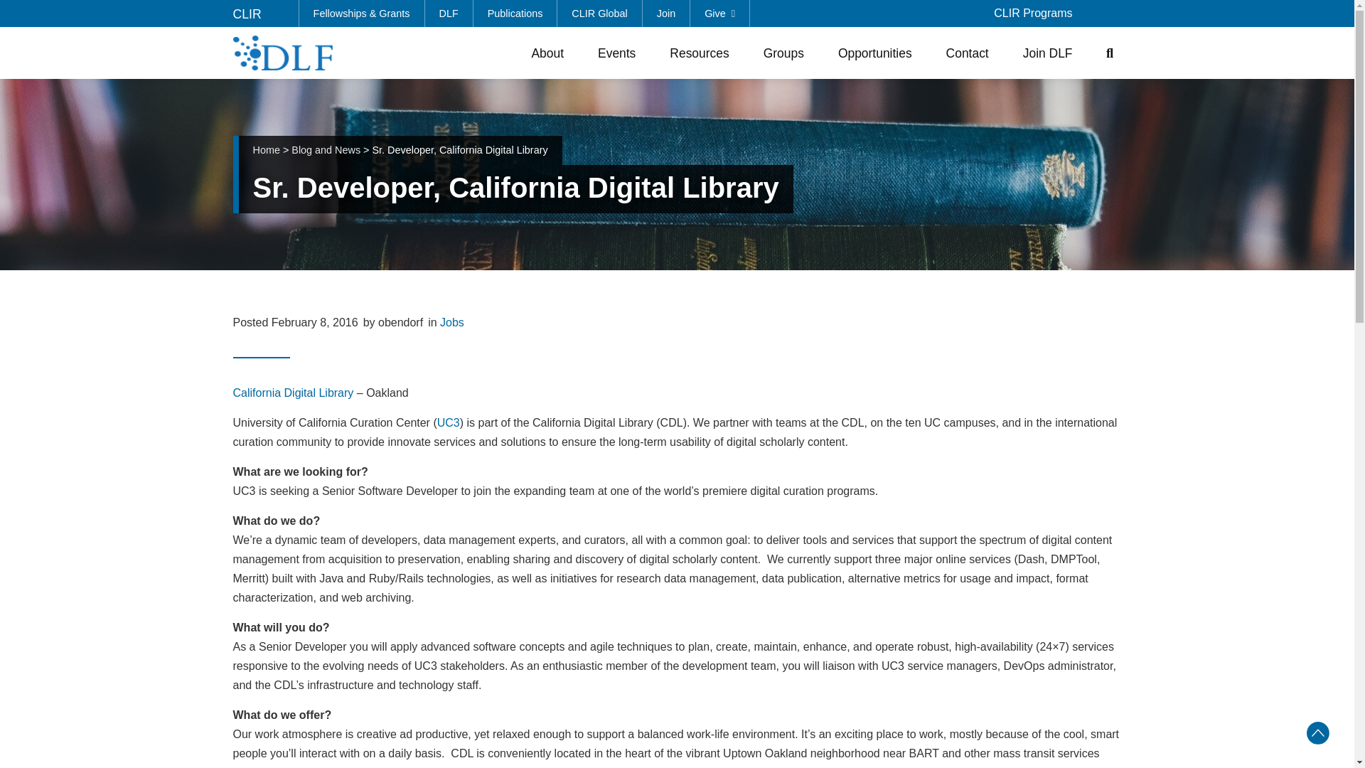  What do you see at coordinates (667, 13) in the screenshot?
I see `Join` at bounding box center [667, 13].